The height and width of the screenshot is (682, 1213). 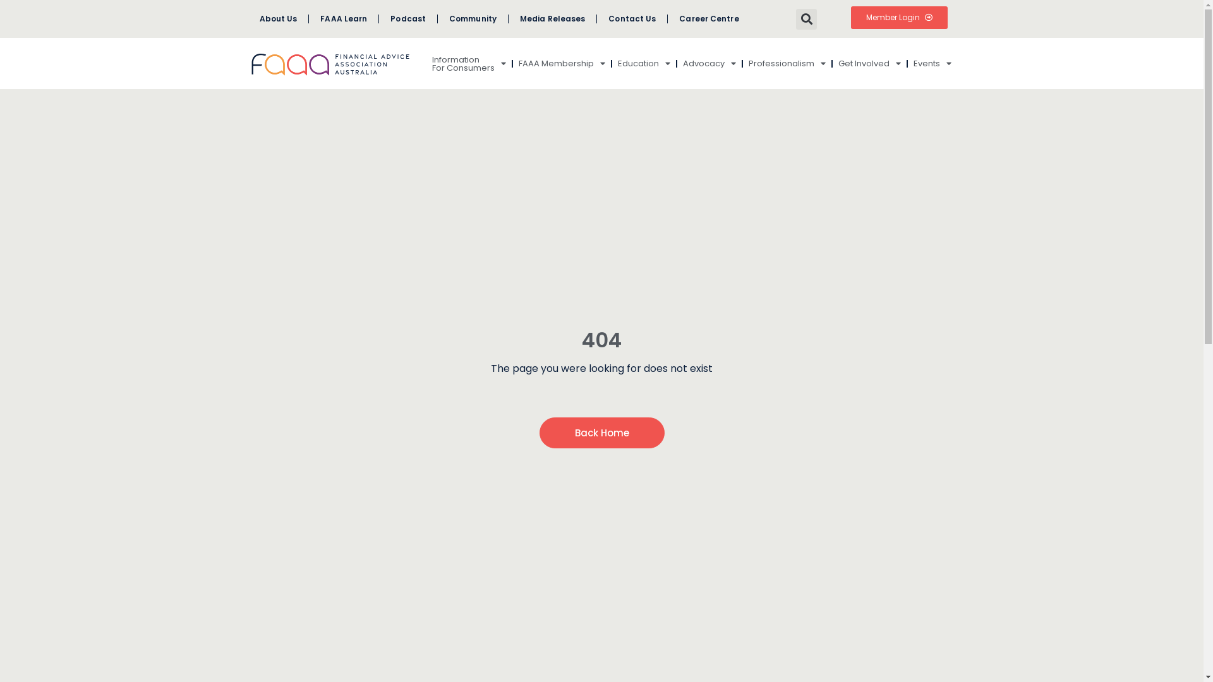 What do you see at coordinates (552, 19) in the screenshot?
I see `Media Releases` at bounding box center [552, 19].